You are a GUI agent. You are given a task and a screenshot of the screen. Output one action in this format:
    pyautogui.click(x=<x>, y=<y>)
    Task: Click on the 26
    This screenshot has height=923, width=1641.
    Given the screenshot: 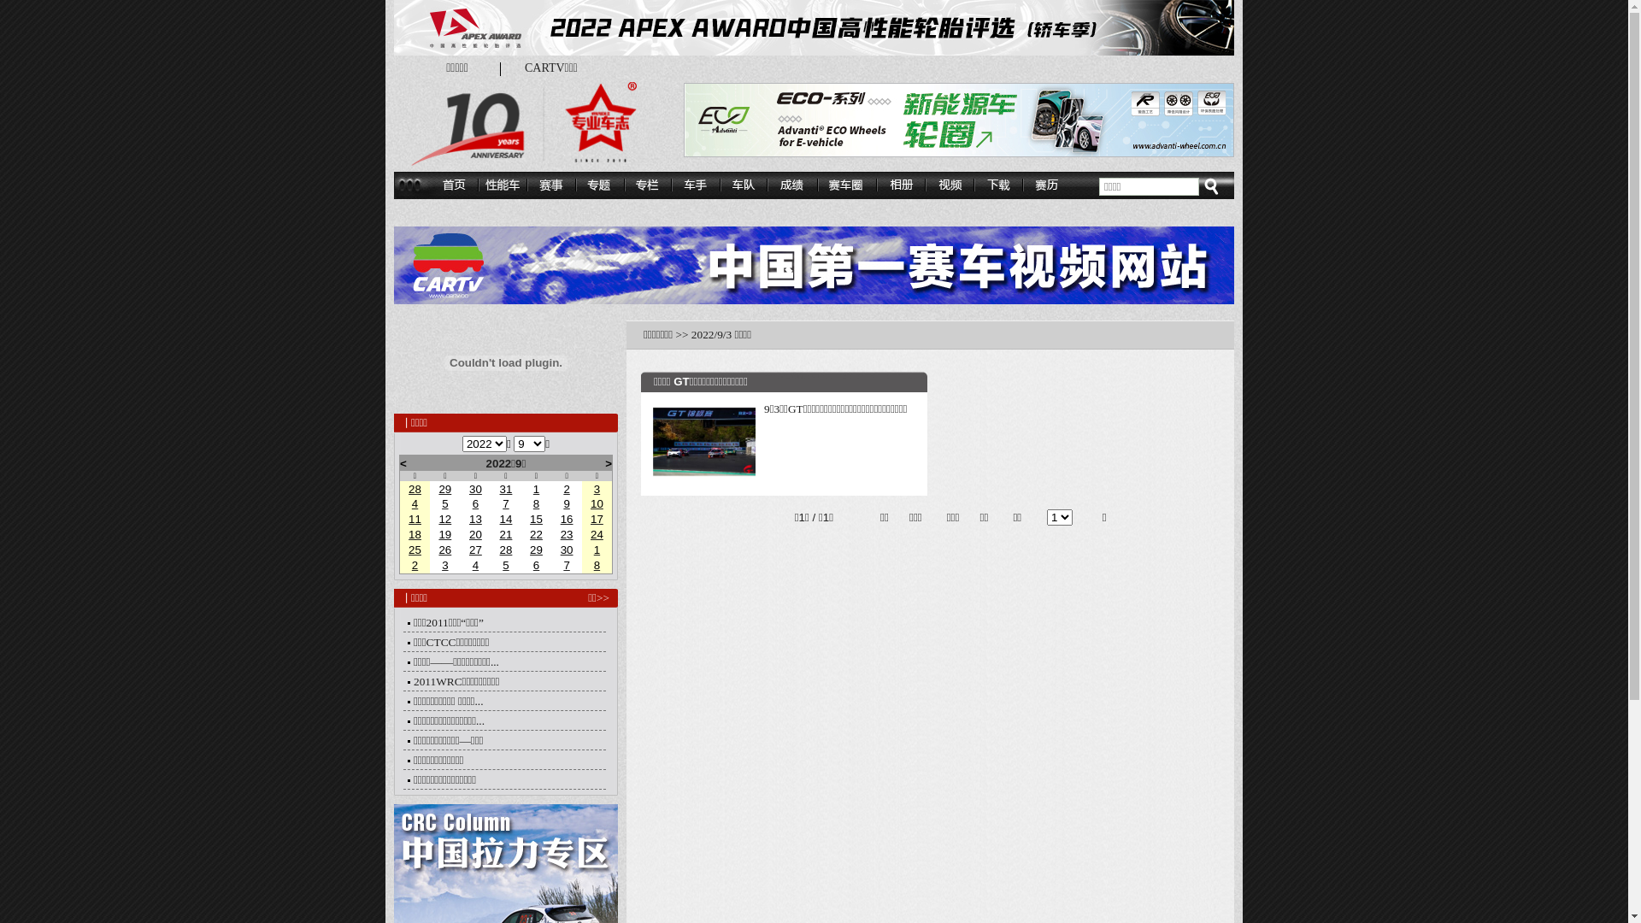 What is the action you would take?
    pyautogui.click(x=444, y=550)
    